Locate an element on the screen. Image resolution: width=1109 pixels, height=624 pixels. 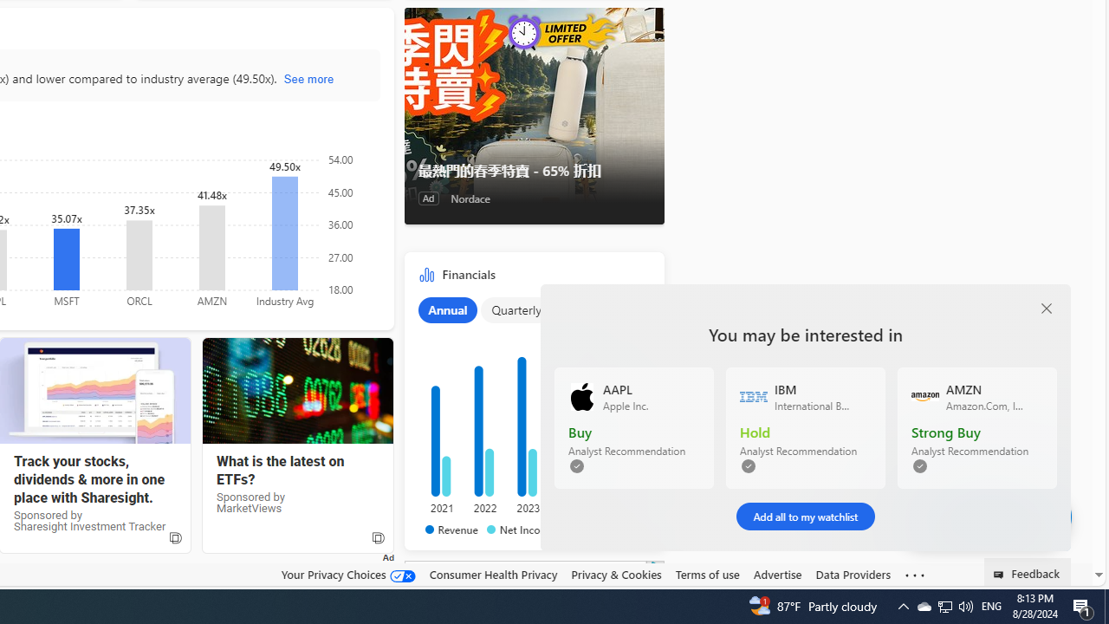
Class: qc-adchoices-link top-right  is located at coordinates (655, 567).